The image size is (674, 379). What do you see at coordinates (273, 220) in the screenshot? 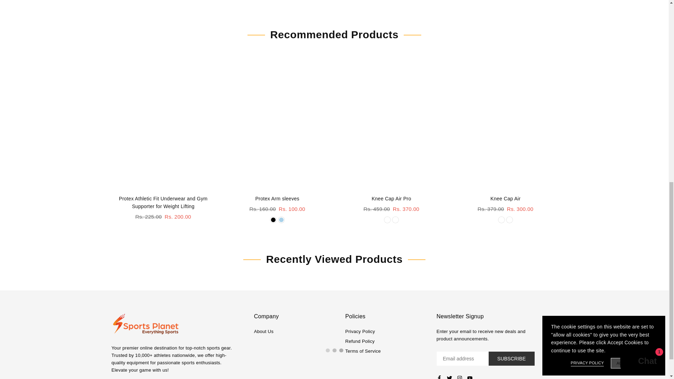
I see `Black` at bounding box center [273, 220].